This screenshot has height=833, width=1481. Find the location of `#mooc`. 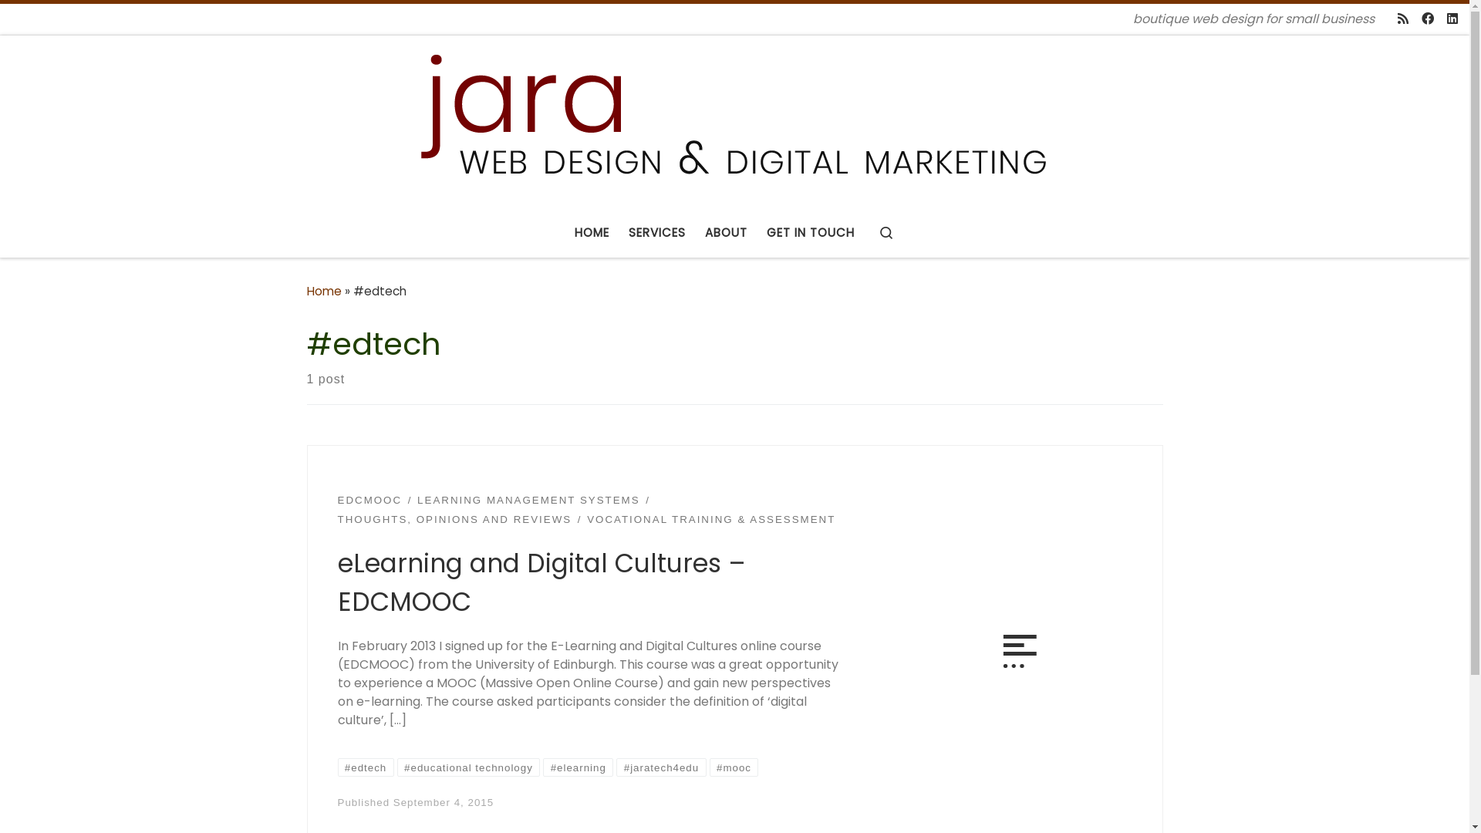

#mooc is located at coordinates (734, 767).